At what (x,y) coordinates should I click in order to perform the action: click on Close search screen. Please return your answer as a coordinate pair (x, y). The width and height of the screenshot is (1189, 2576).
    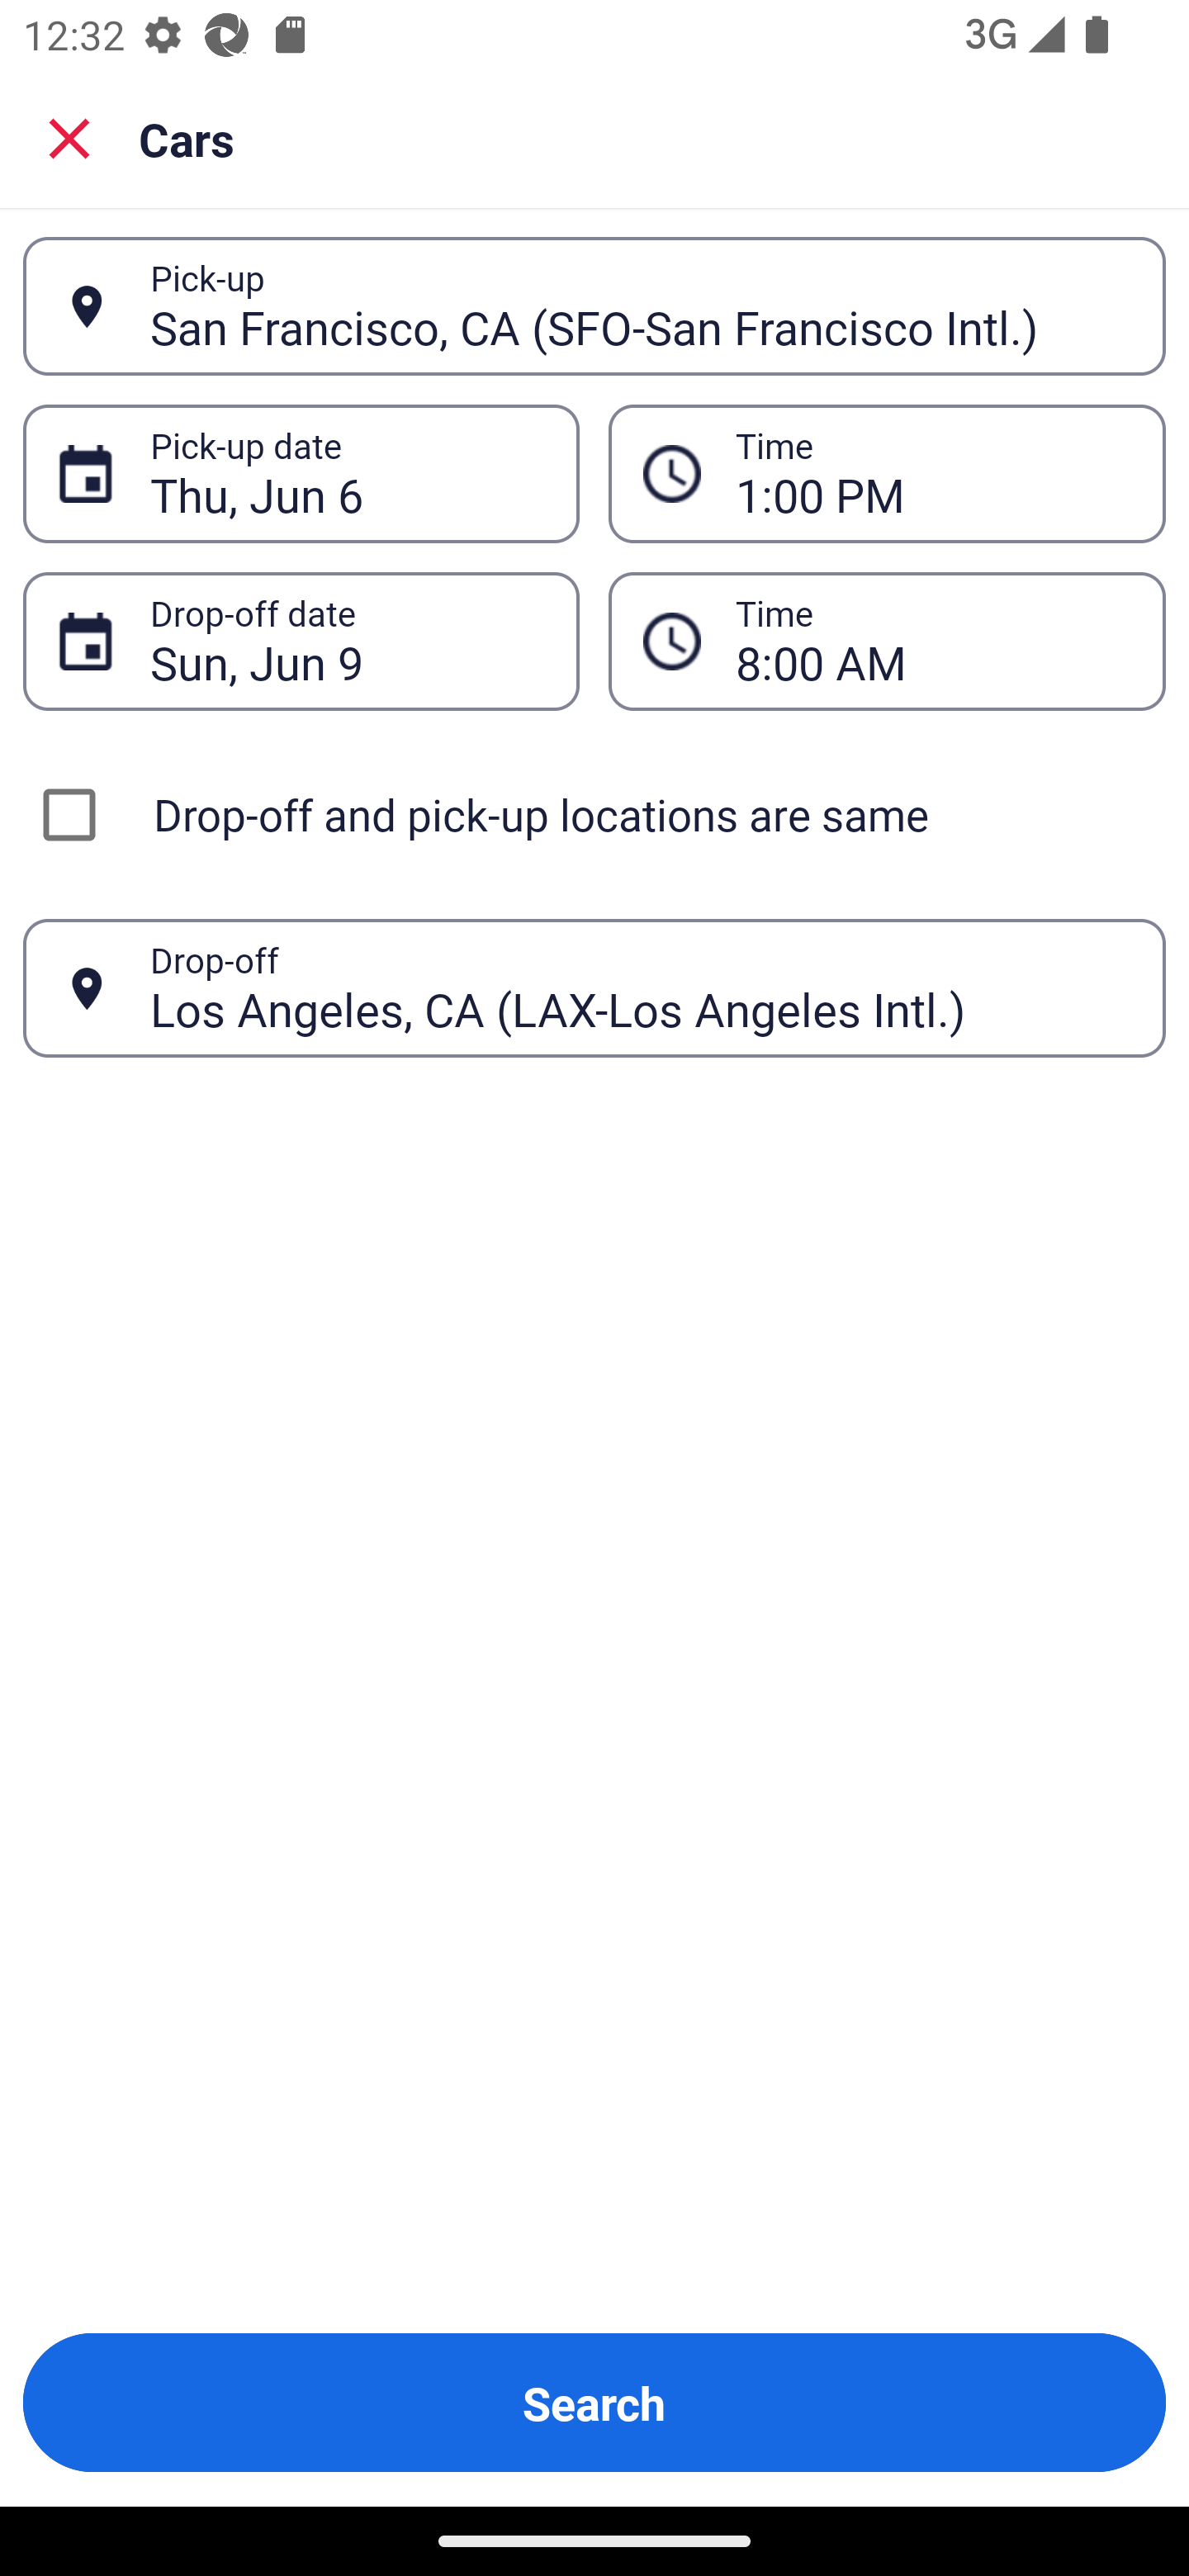
    Looking at the image, I should click on (69, 139).